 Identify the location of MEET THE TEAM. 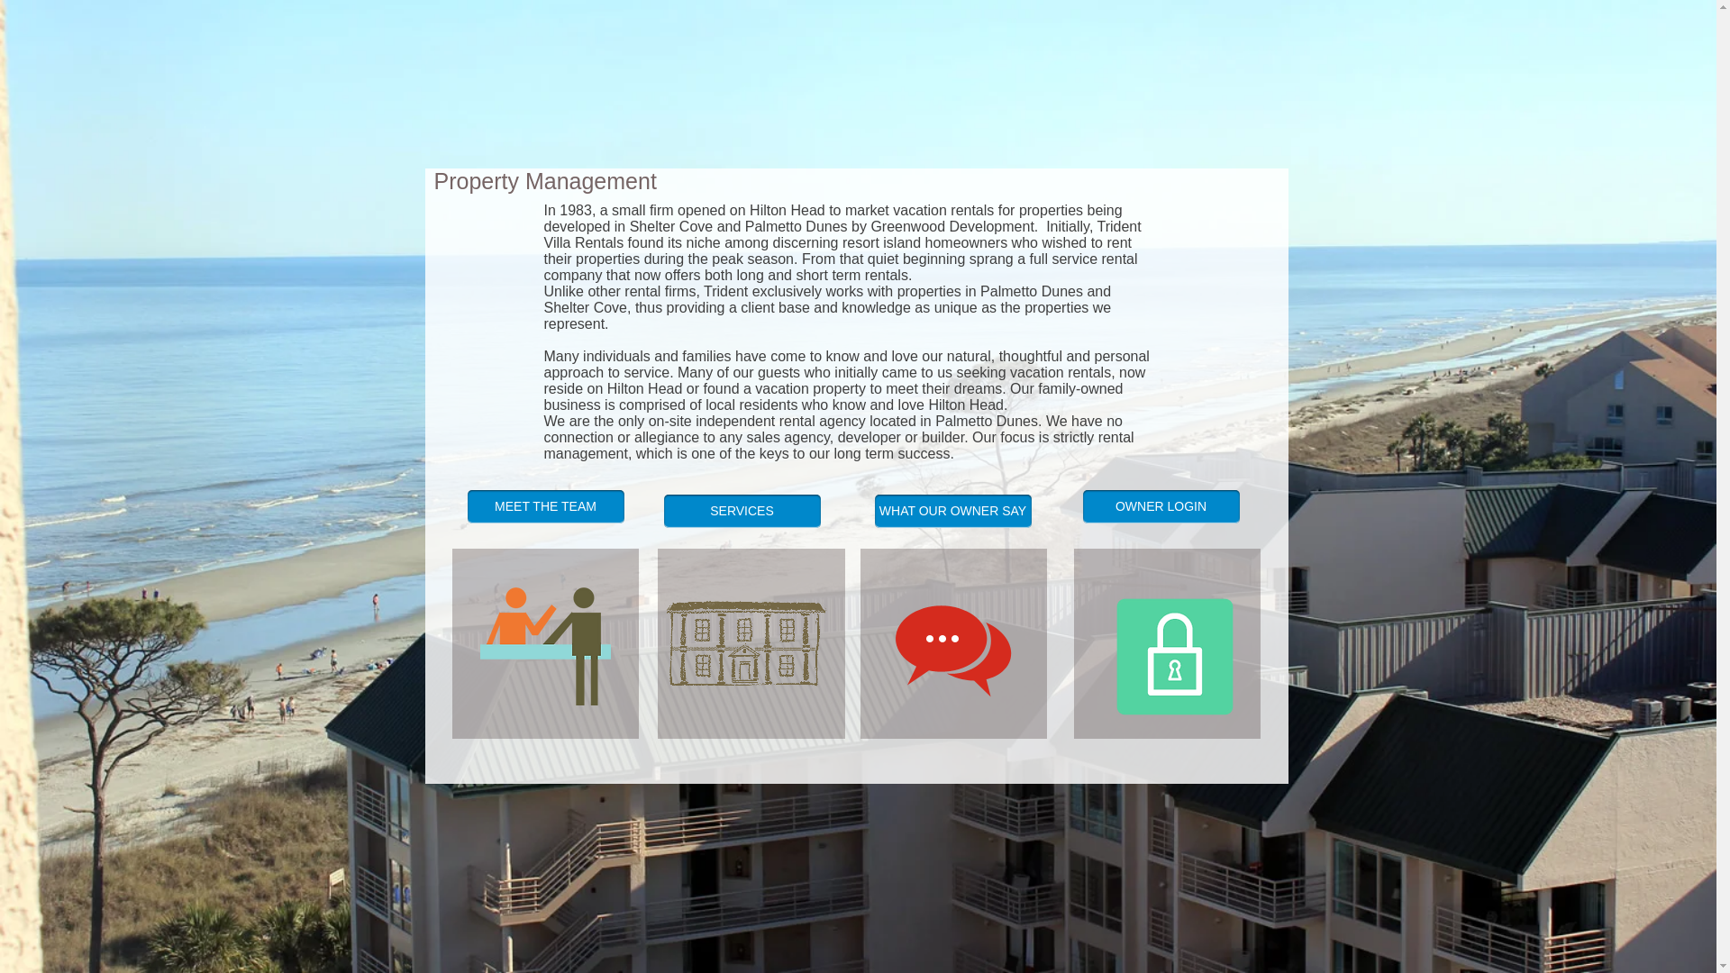
(544, 506).